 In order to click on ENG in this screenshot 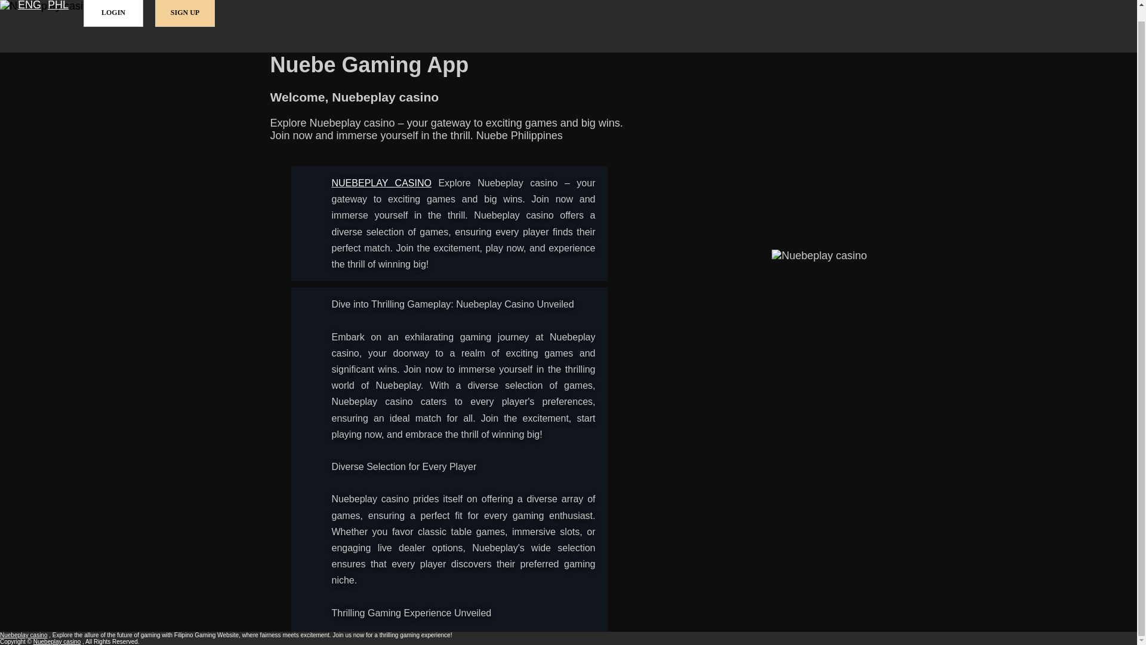, I will do `click(30, 6)`.